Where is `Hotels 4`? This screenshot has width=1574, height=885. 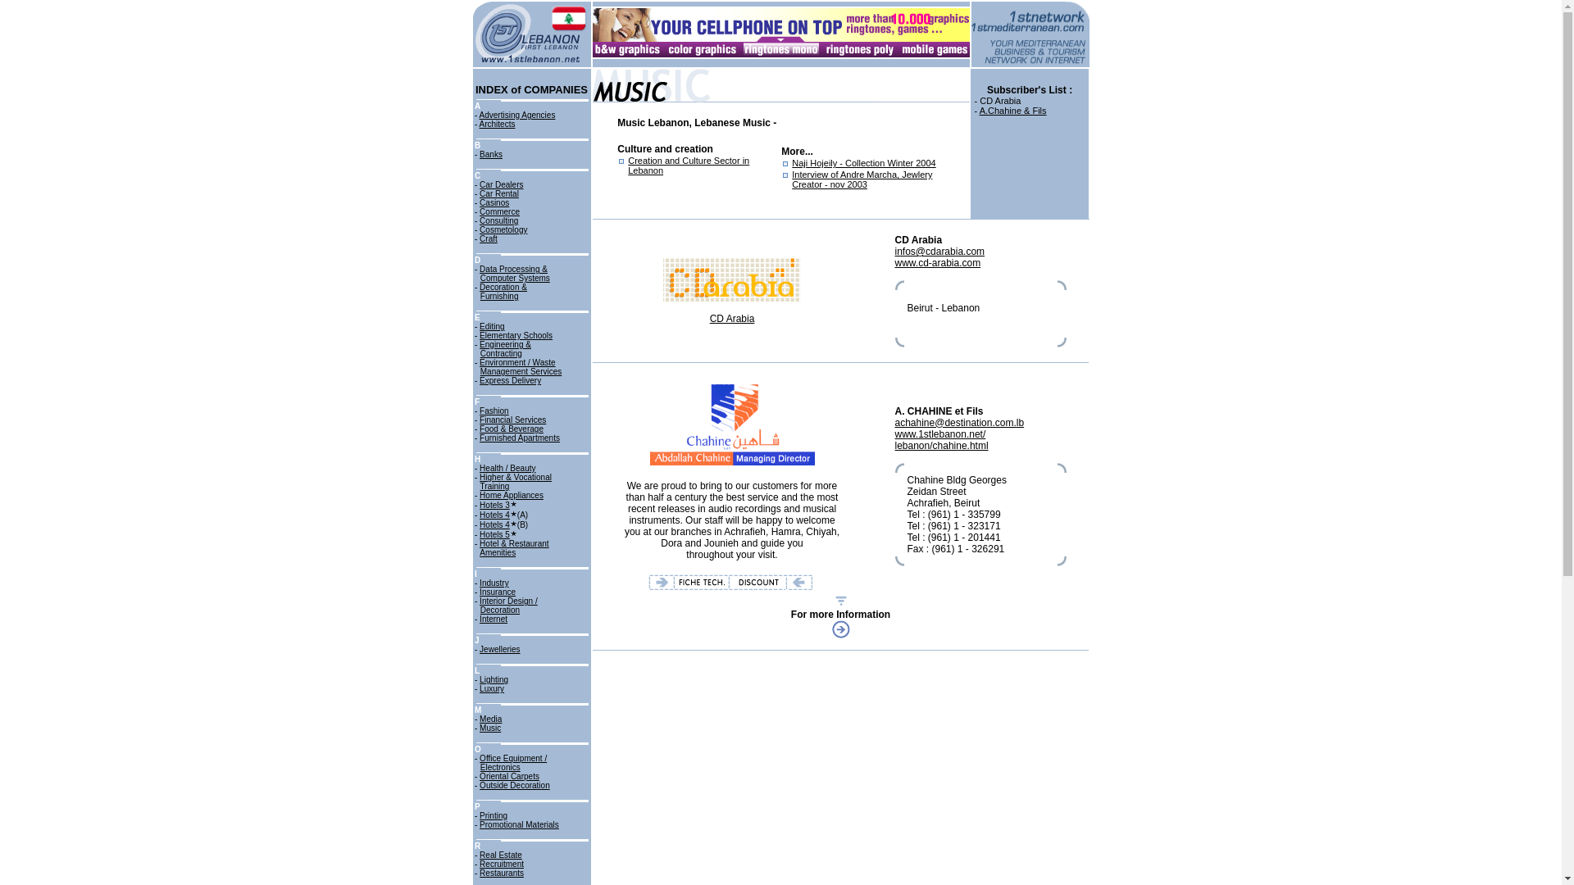
Hotels 4 is located at coordinates (495, 515).